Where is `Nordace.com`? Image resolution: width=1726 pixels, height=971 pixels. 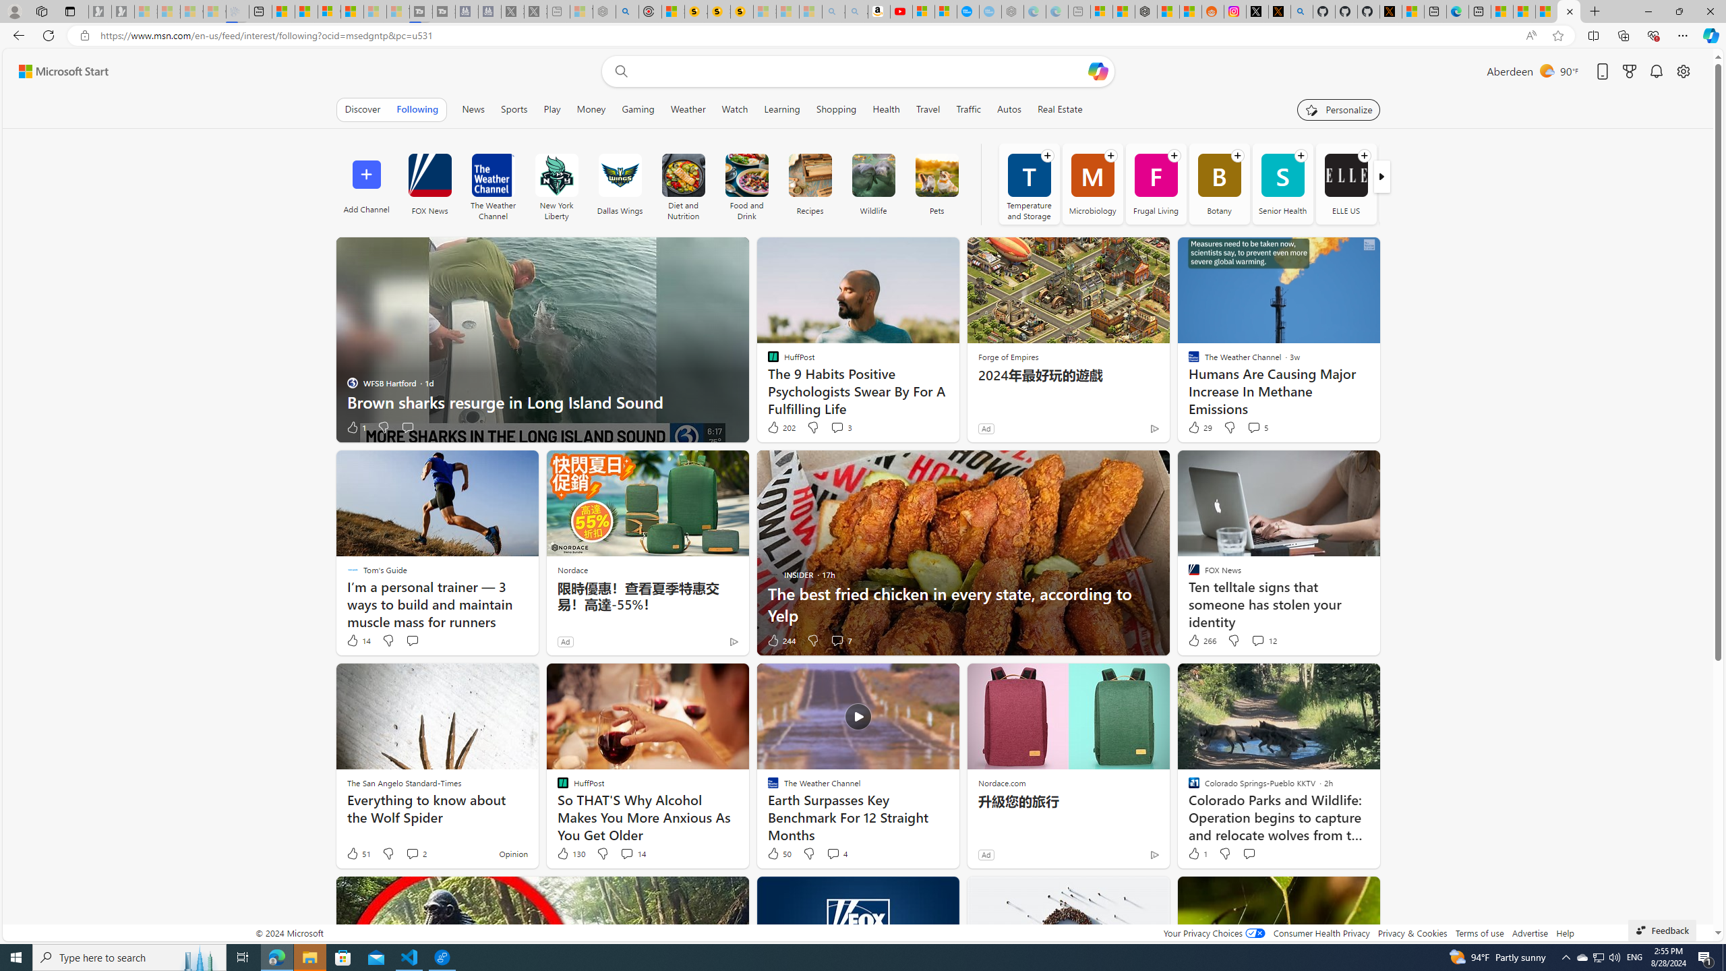 Nordace.com is located at coordinates (1002, 783).